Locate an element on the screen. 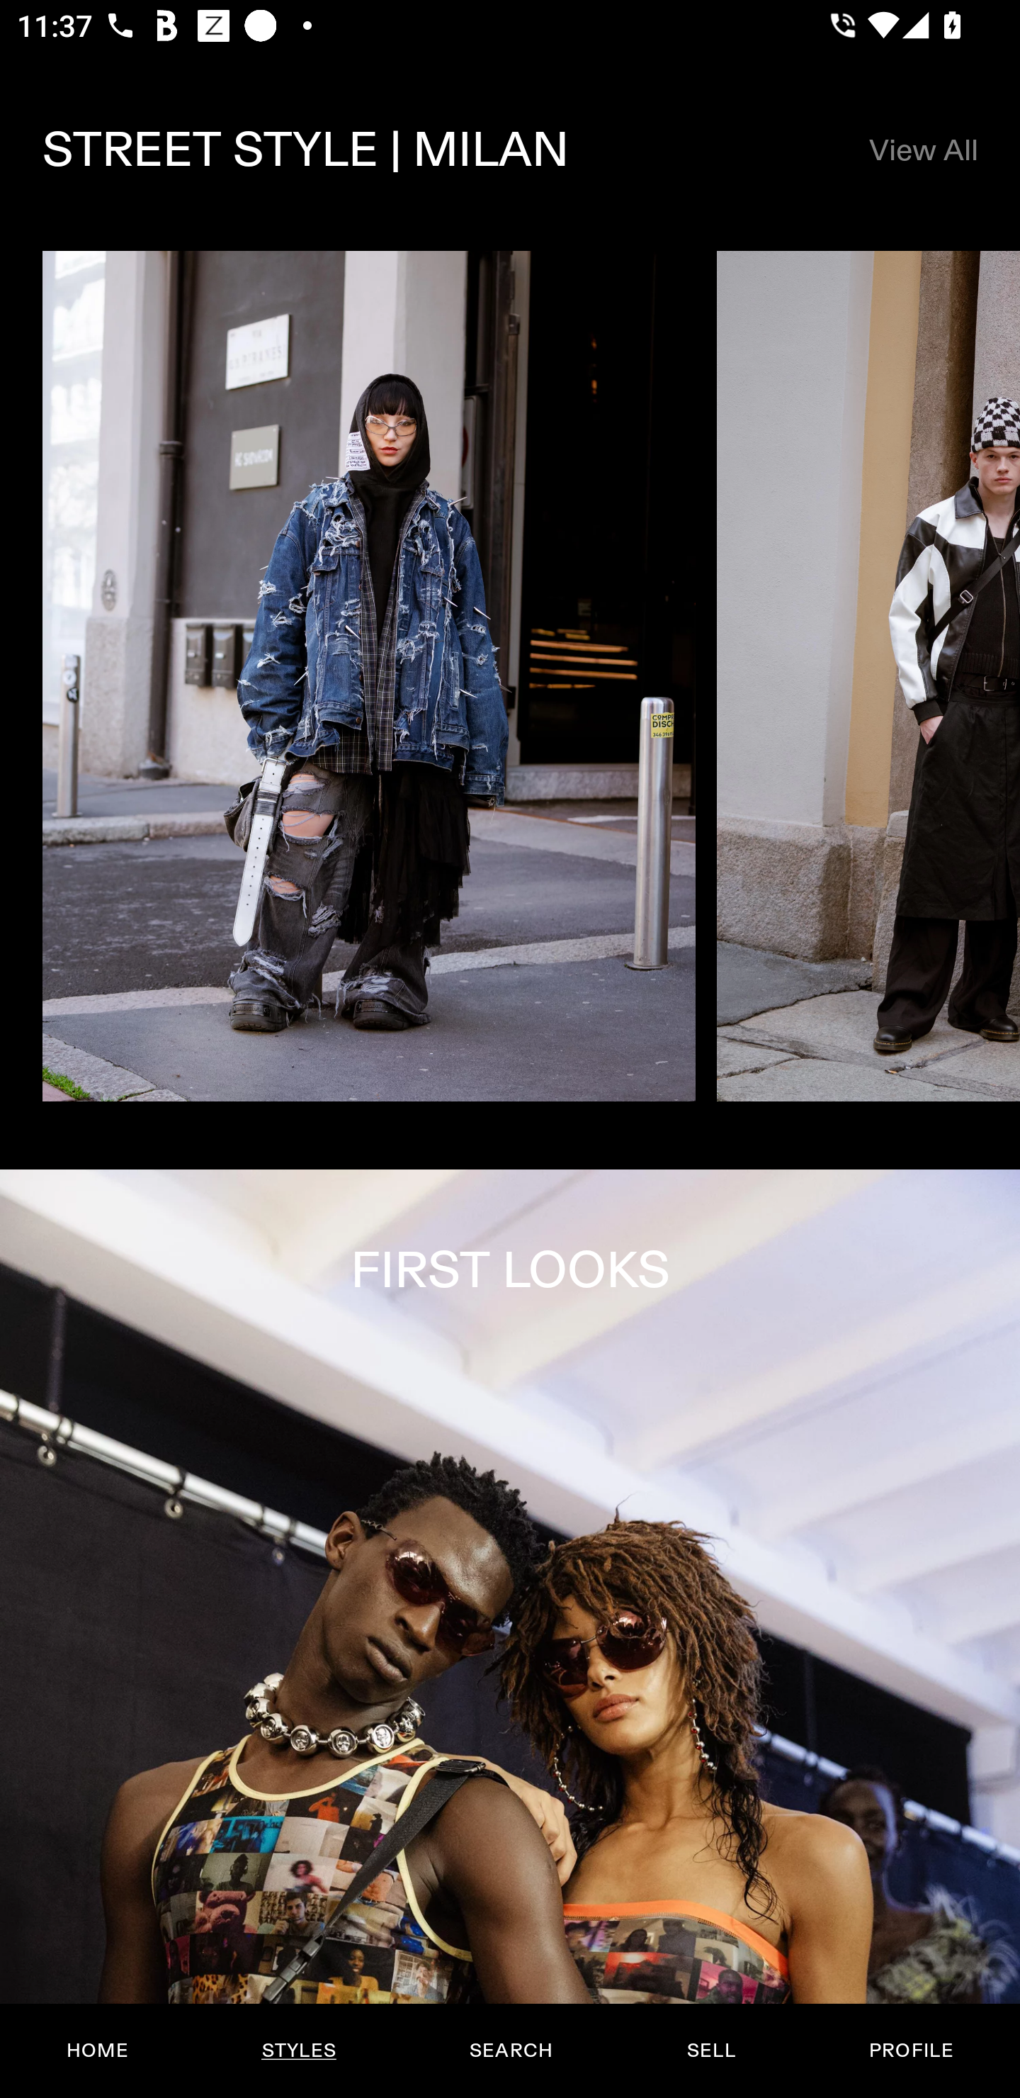 The image size is (1020, 2098). STYLES is located at coordinates (298, 2051).